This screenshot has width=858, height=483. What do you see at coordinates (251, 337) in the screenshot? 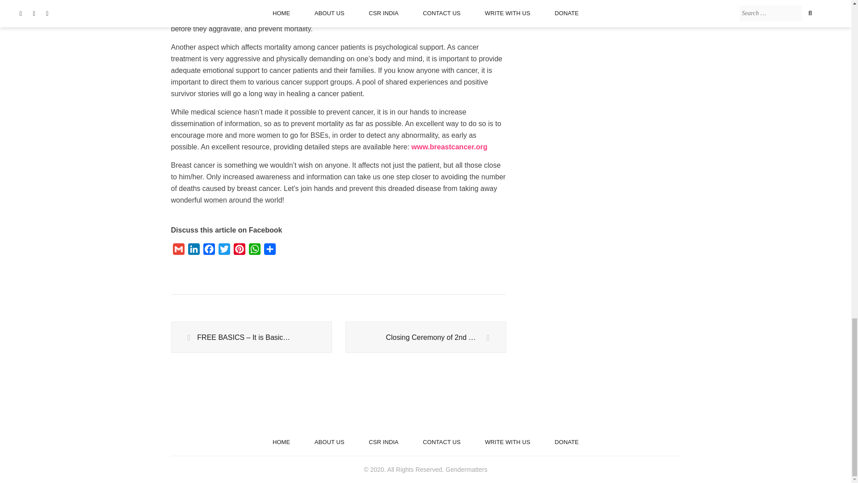
I see `FREE BASICS - It is Basic, It is Free!` at bounding box center [251, 337].